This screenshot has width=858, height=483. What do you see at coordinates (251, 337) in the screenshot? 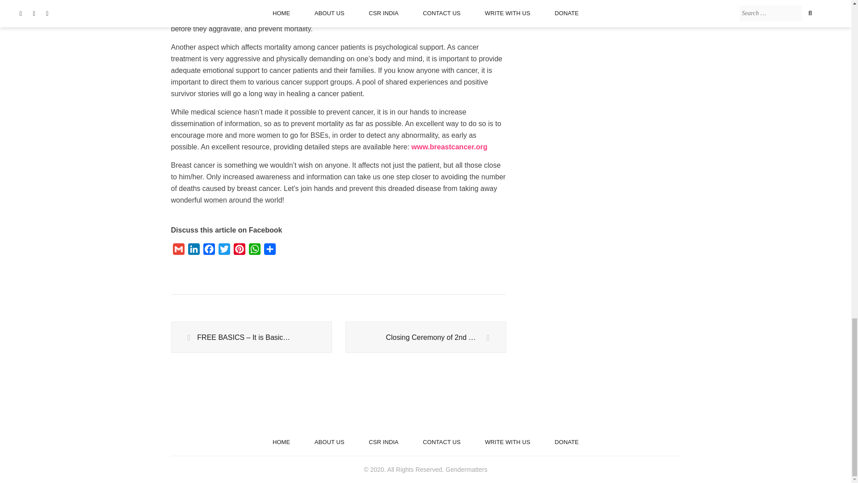
I see `FREE BASICS - It is Basic, It is Free!` at bounding box center [251, 337].